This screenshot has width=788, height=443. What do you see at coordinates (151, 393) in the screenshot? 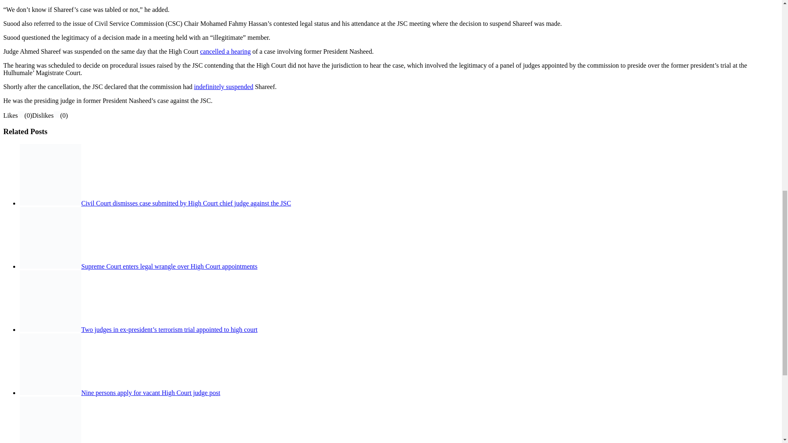
I see `Nine persons apply for vacant High Court judge post` at bounding box center [151, 393].